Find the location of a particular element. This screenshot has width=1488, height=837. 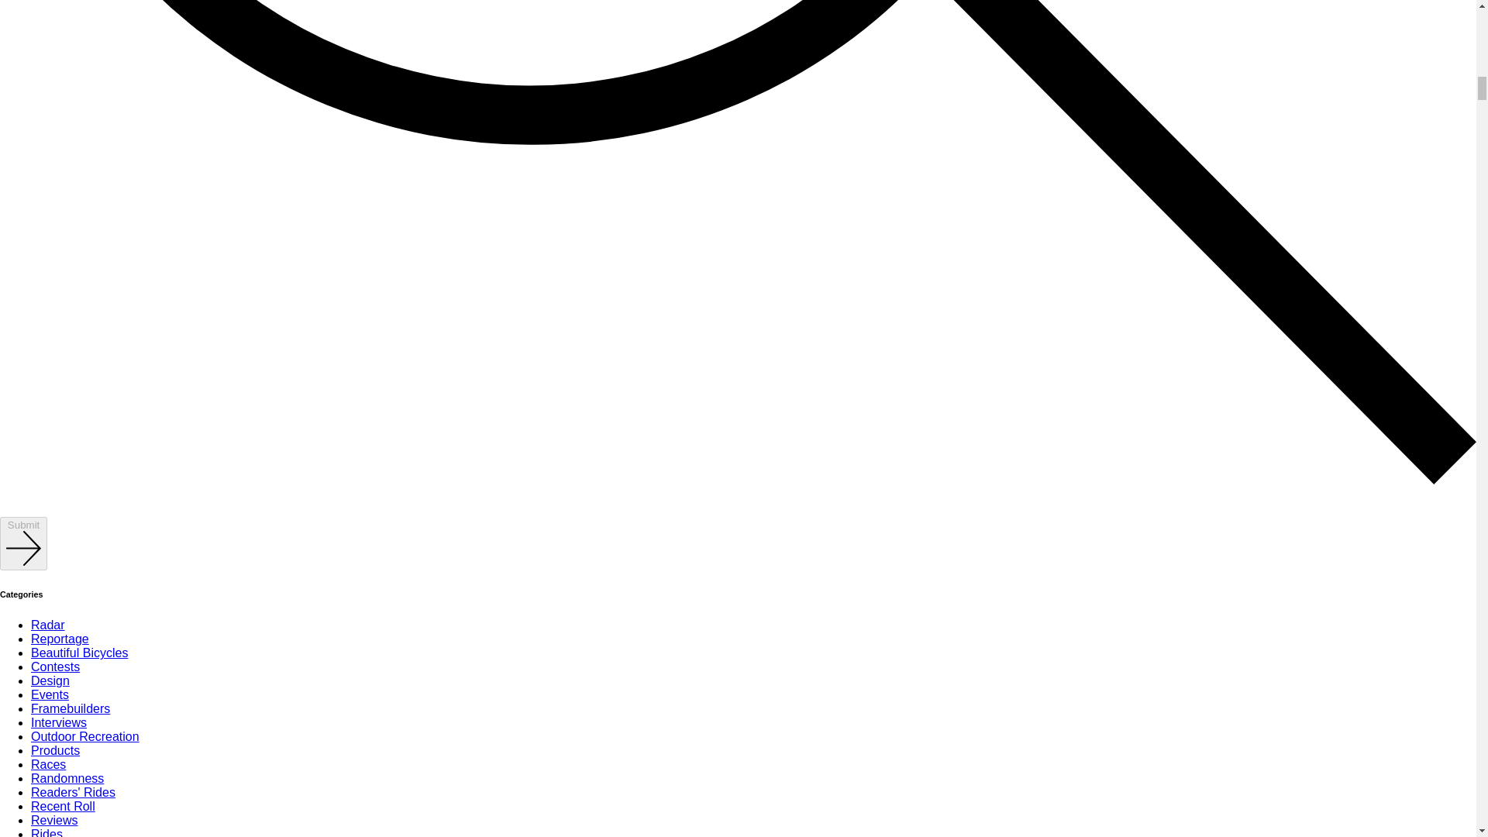

Beautiful Bicycles is located at coordinates (79, 653).